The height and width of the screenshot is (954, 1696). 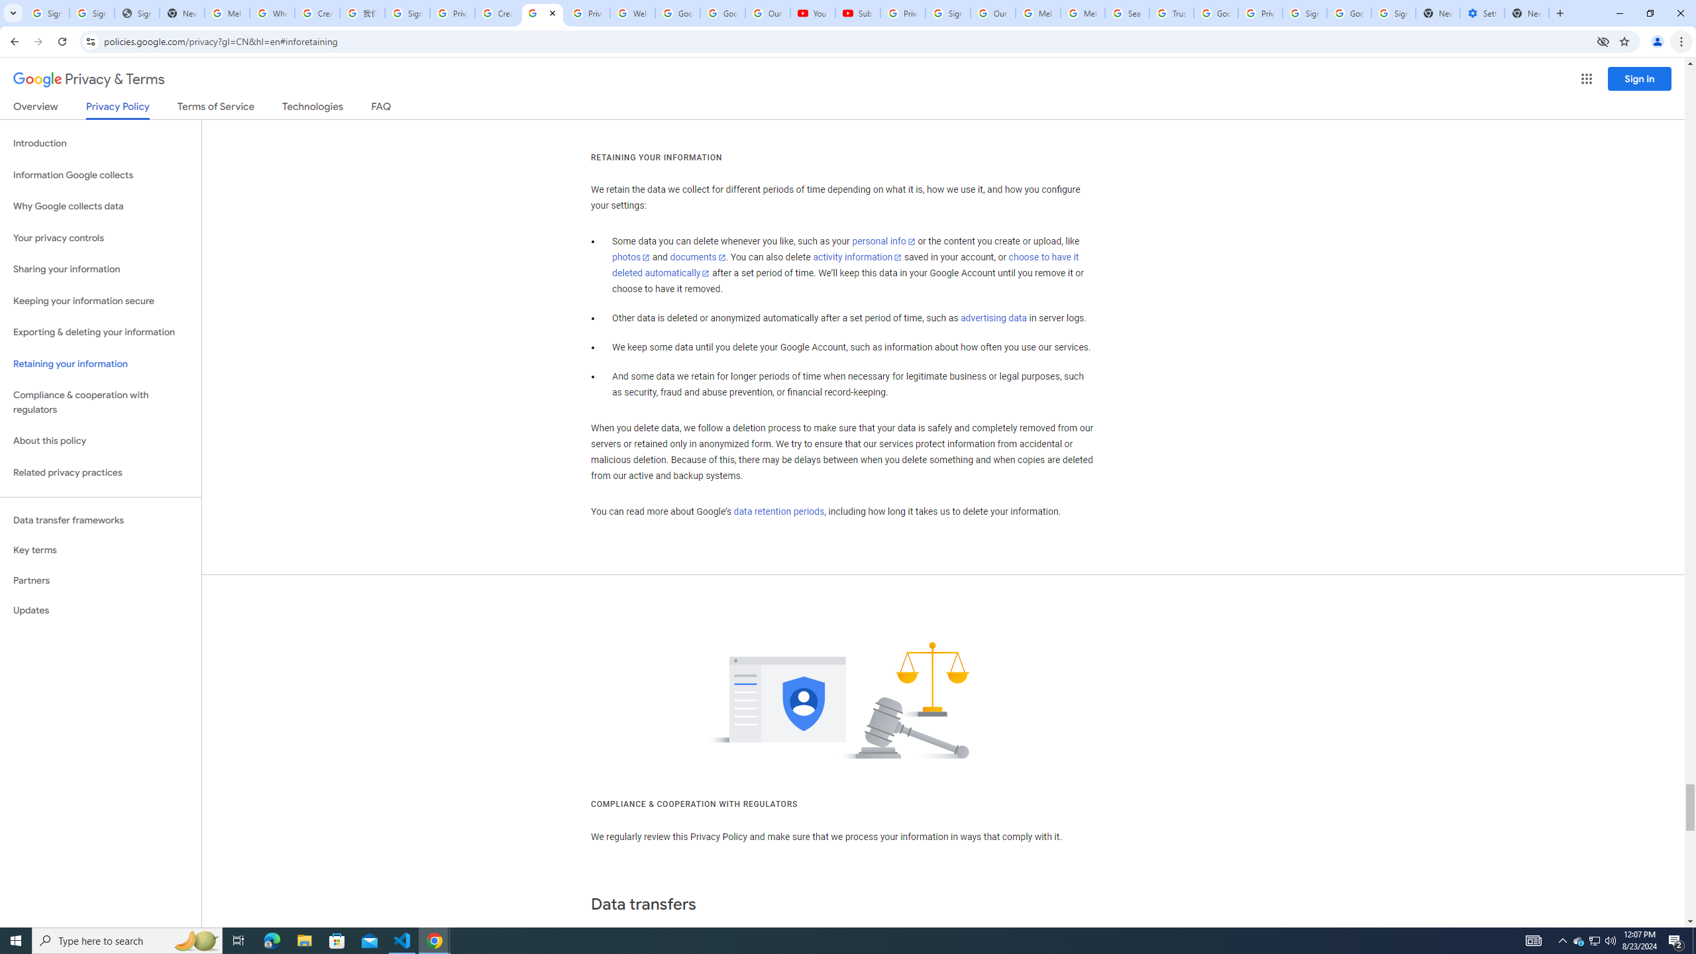 What do you see at coordinates (101, 364) in the screenshot?
I see `Retaining your information` at bounding box center [101, 364].